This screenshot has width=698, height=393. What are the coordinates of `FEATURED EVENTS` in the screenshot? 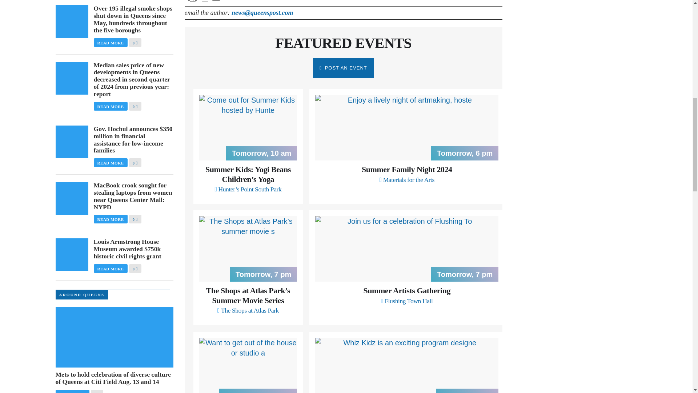 It's located at (343, 43).